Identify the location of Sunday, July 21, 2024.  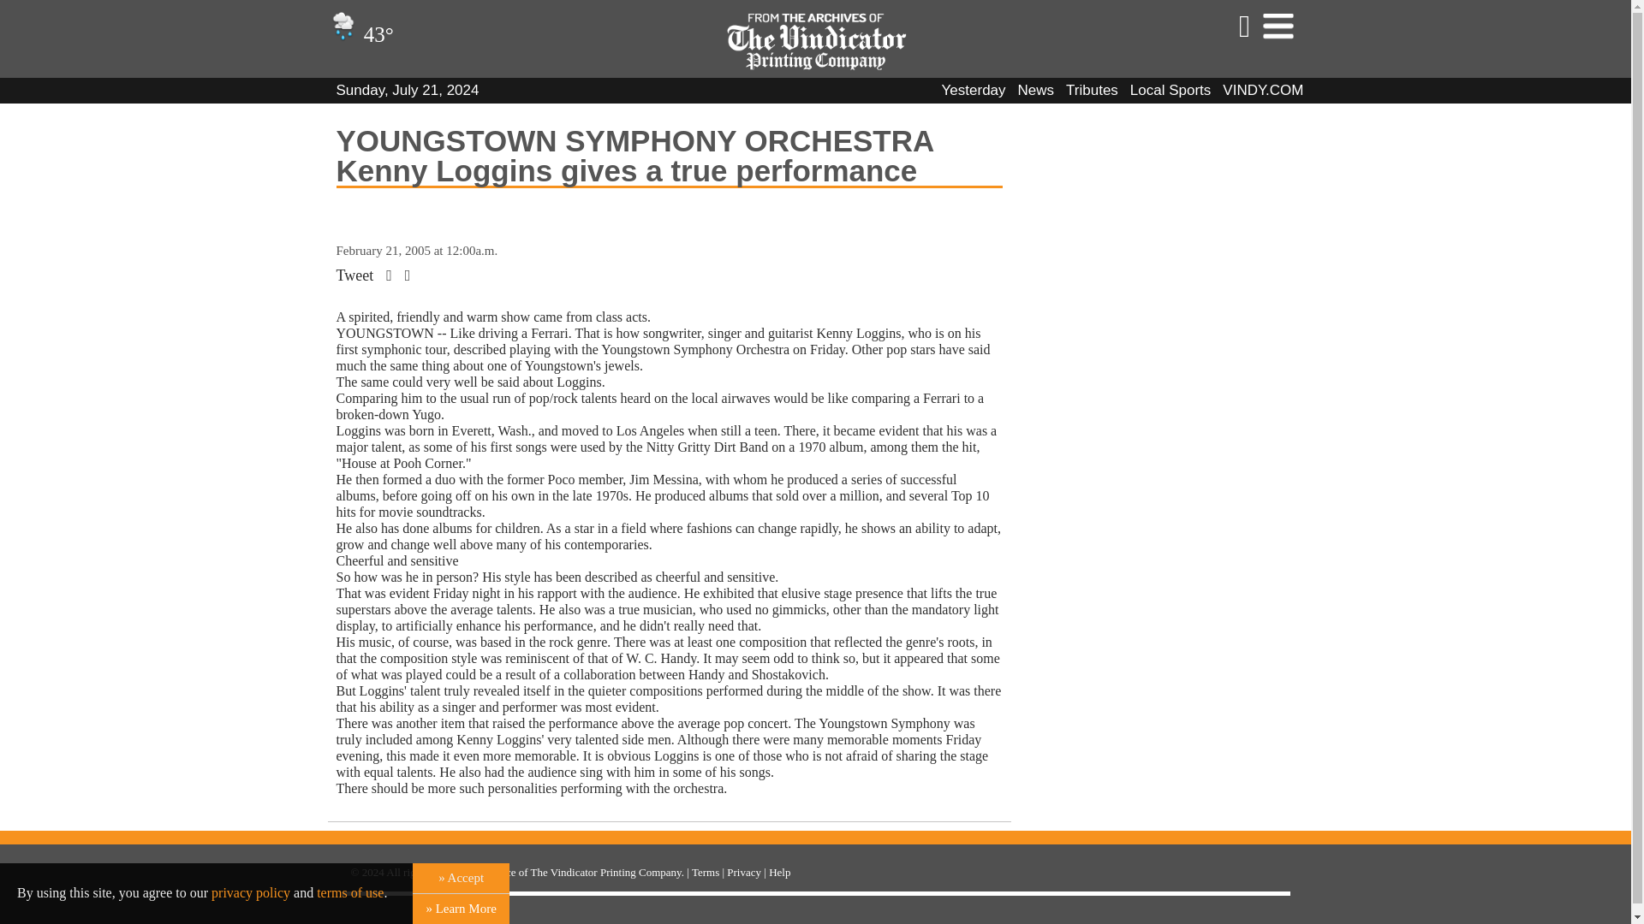
(406, 90).